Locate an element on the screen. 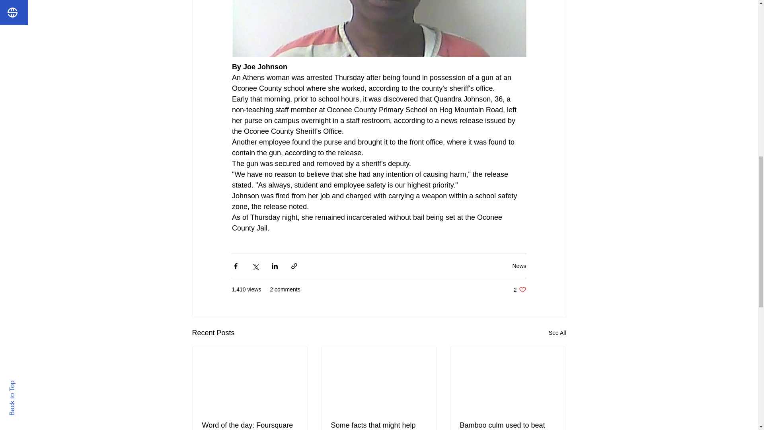  See All is located at coordinates (557, 333).